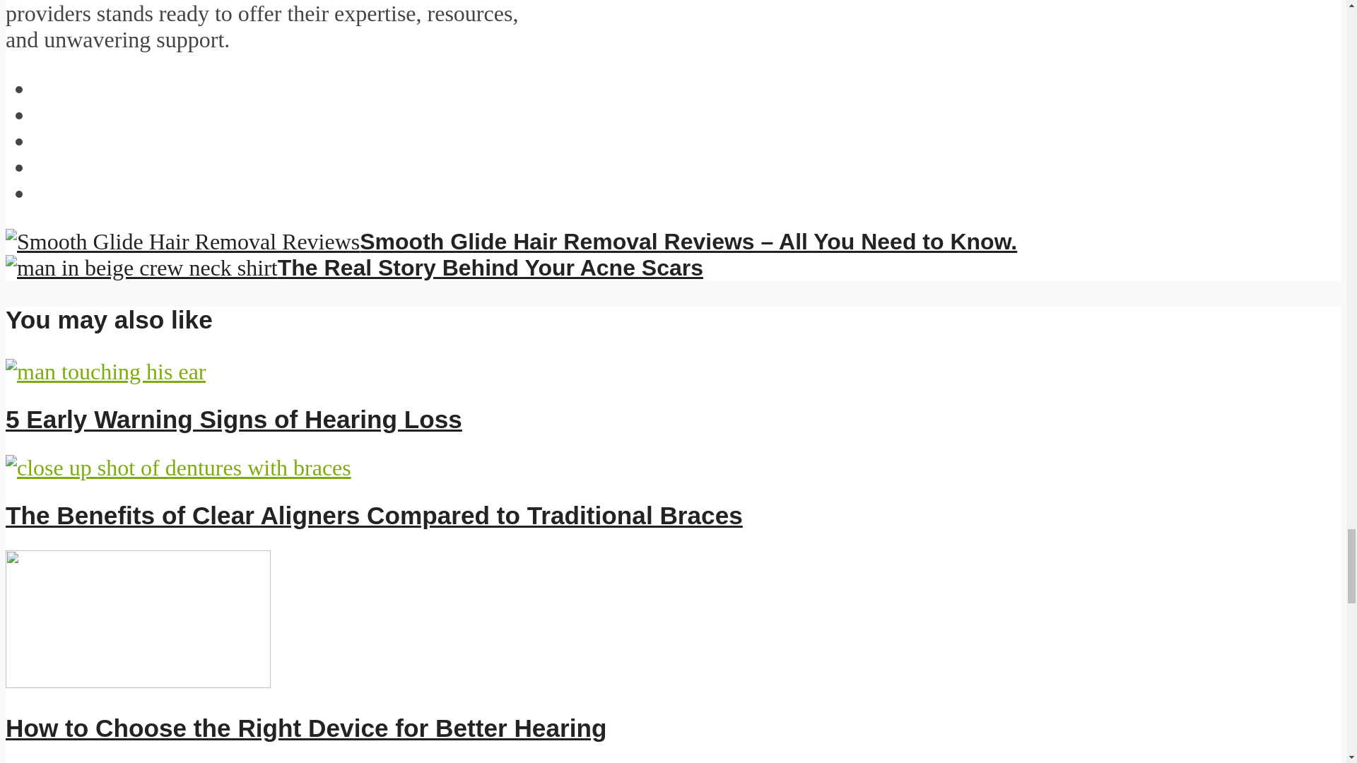 The image size is (1357, 763). I want to click on 5 Early Warning Signs of Hearing Loss, so click(233, 419).